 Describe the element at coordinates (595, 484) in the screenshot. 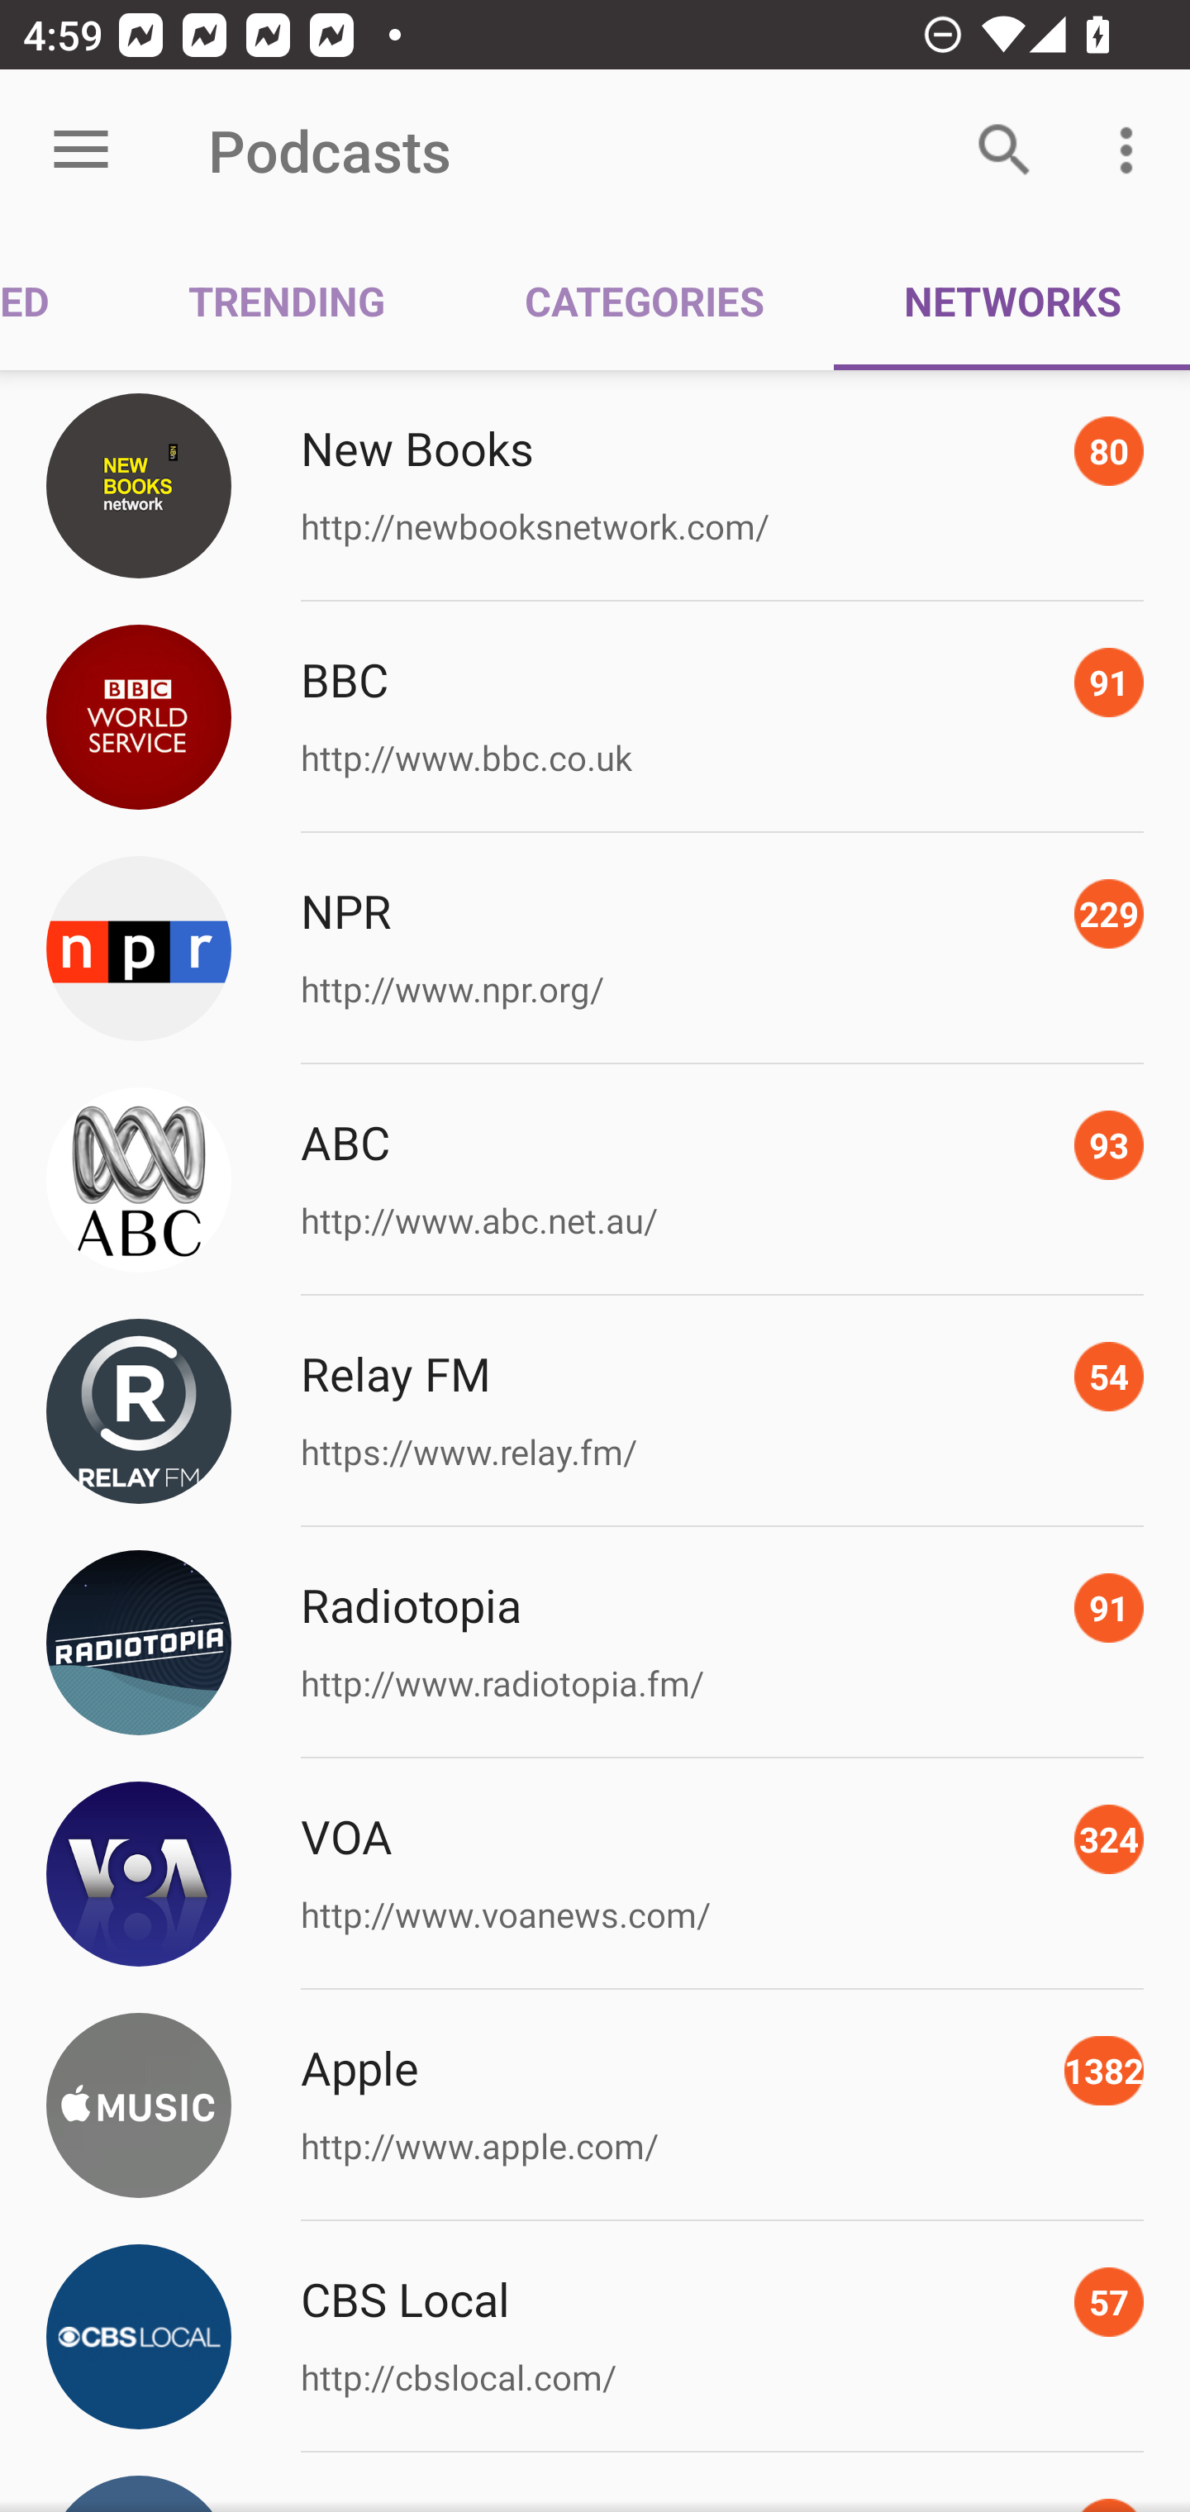

I see `Picture New Books 80 http://newbooksnetwork.com/` at that location.